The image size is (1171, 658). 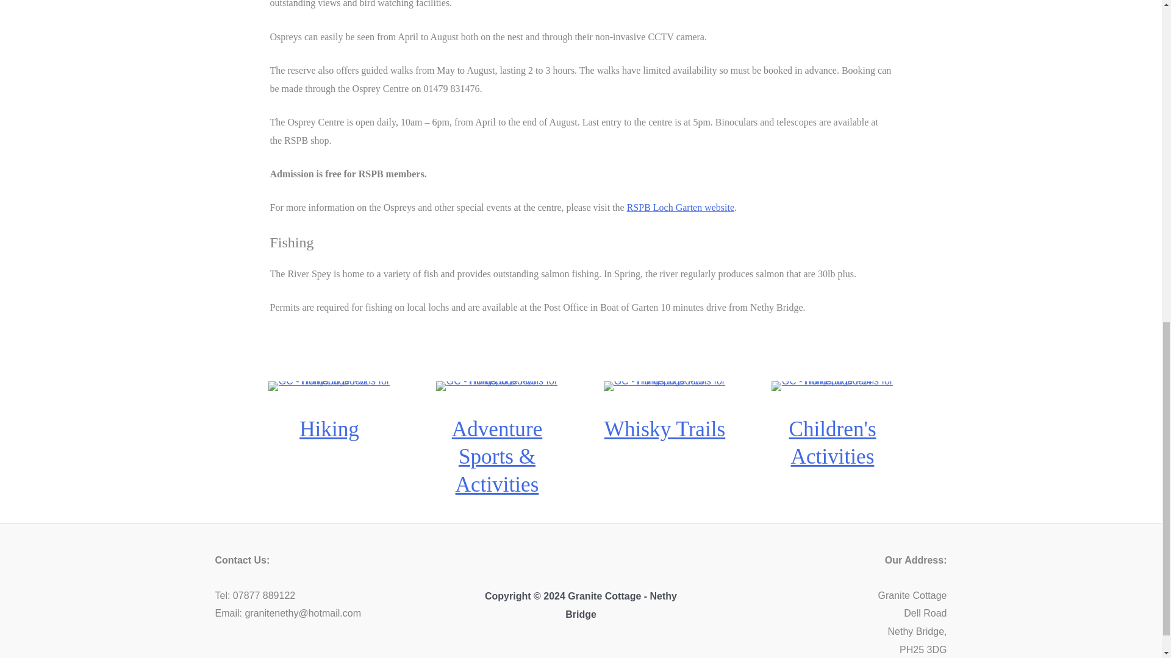 What do you see at coordinates (329, 386) in the screenshot?
I see `GC - Homepage Icons for Things to Do-02` at bounding box center [329, 386].